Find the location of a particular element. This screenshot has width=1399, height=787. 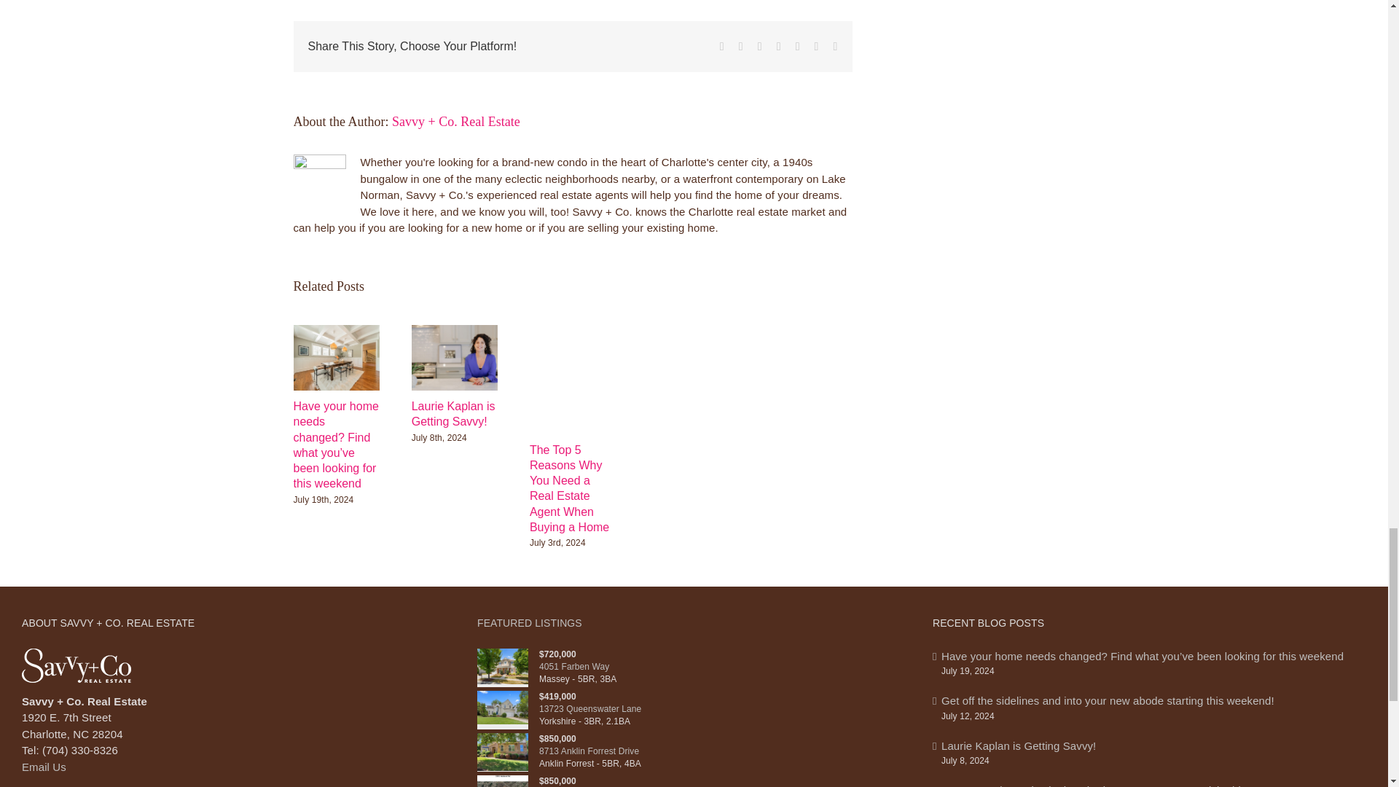

Laurie Kaplan is Getting Savvy! is located at coordinates (453, 414).